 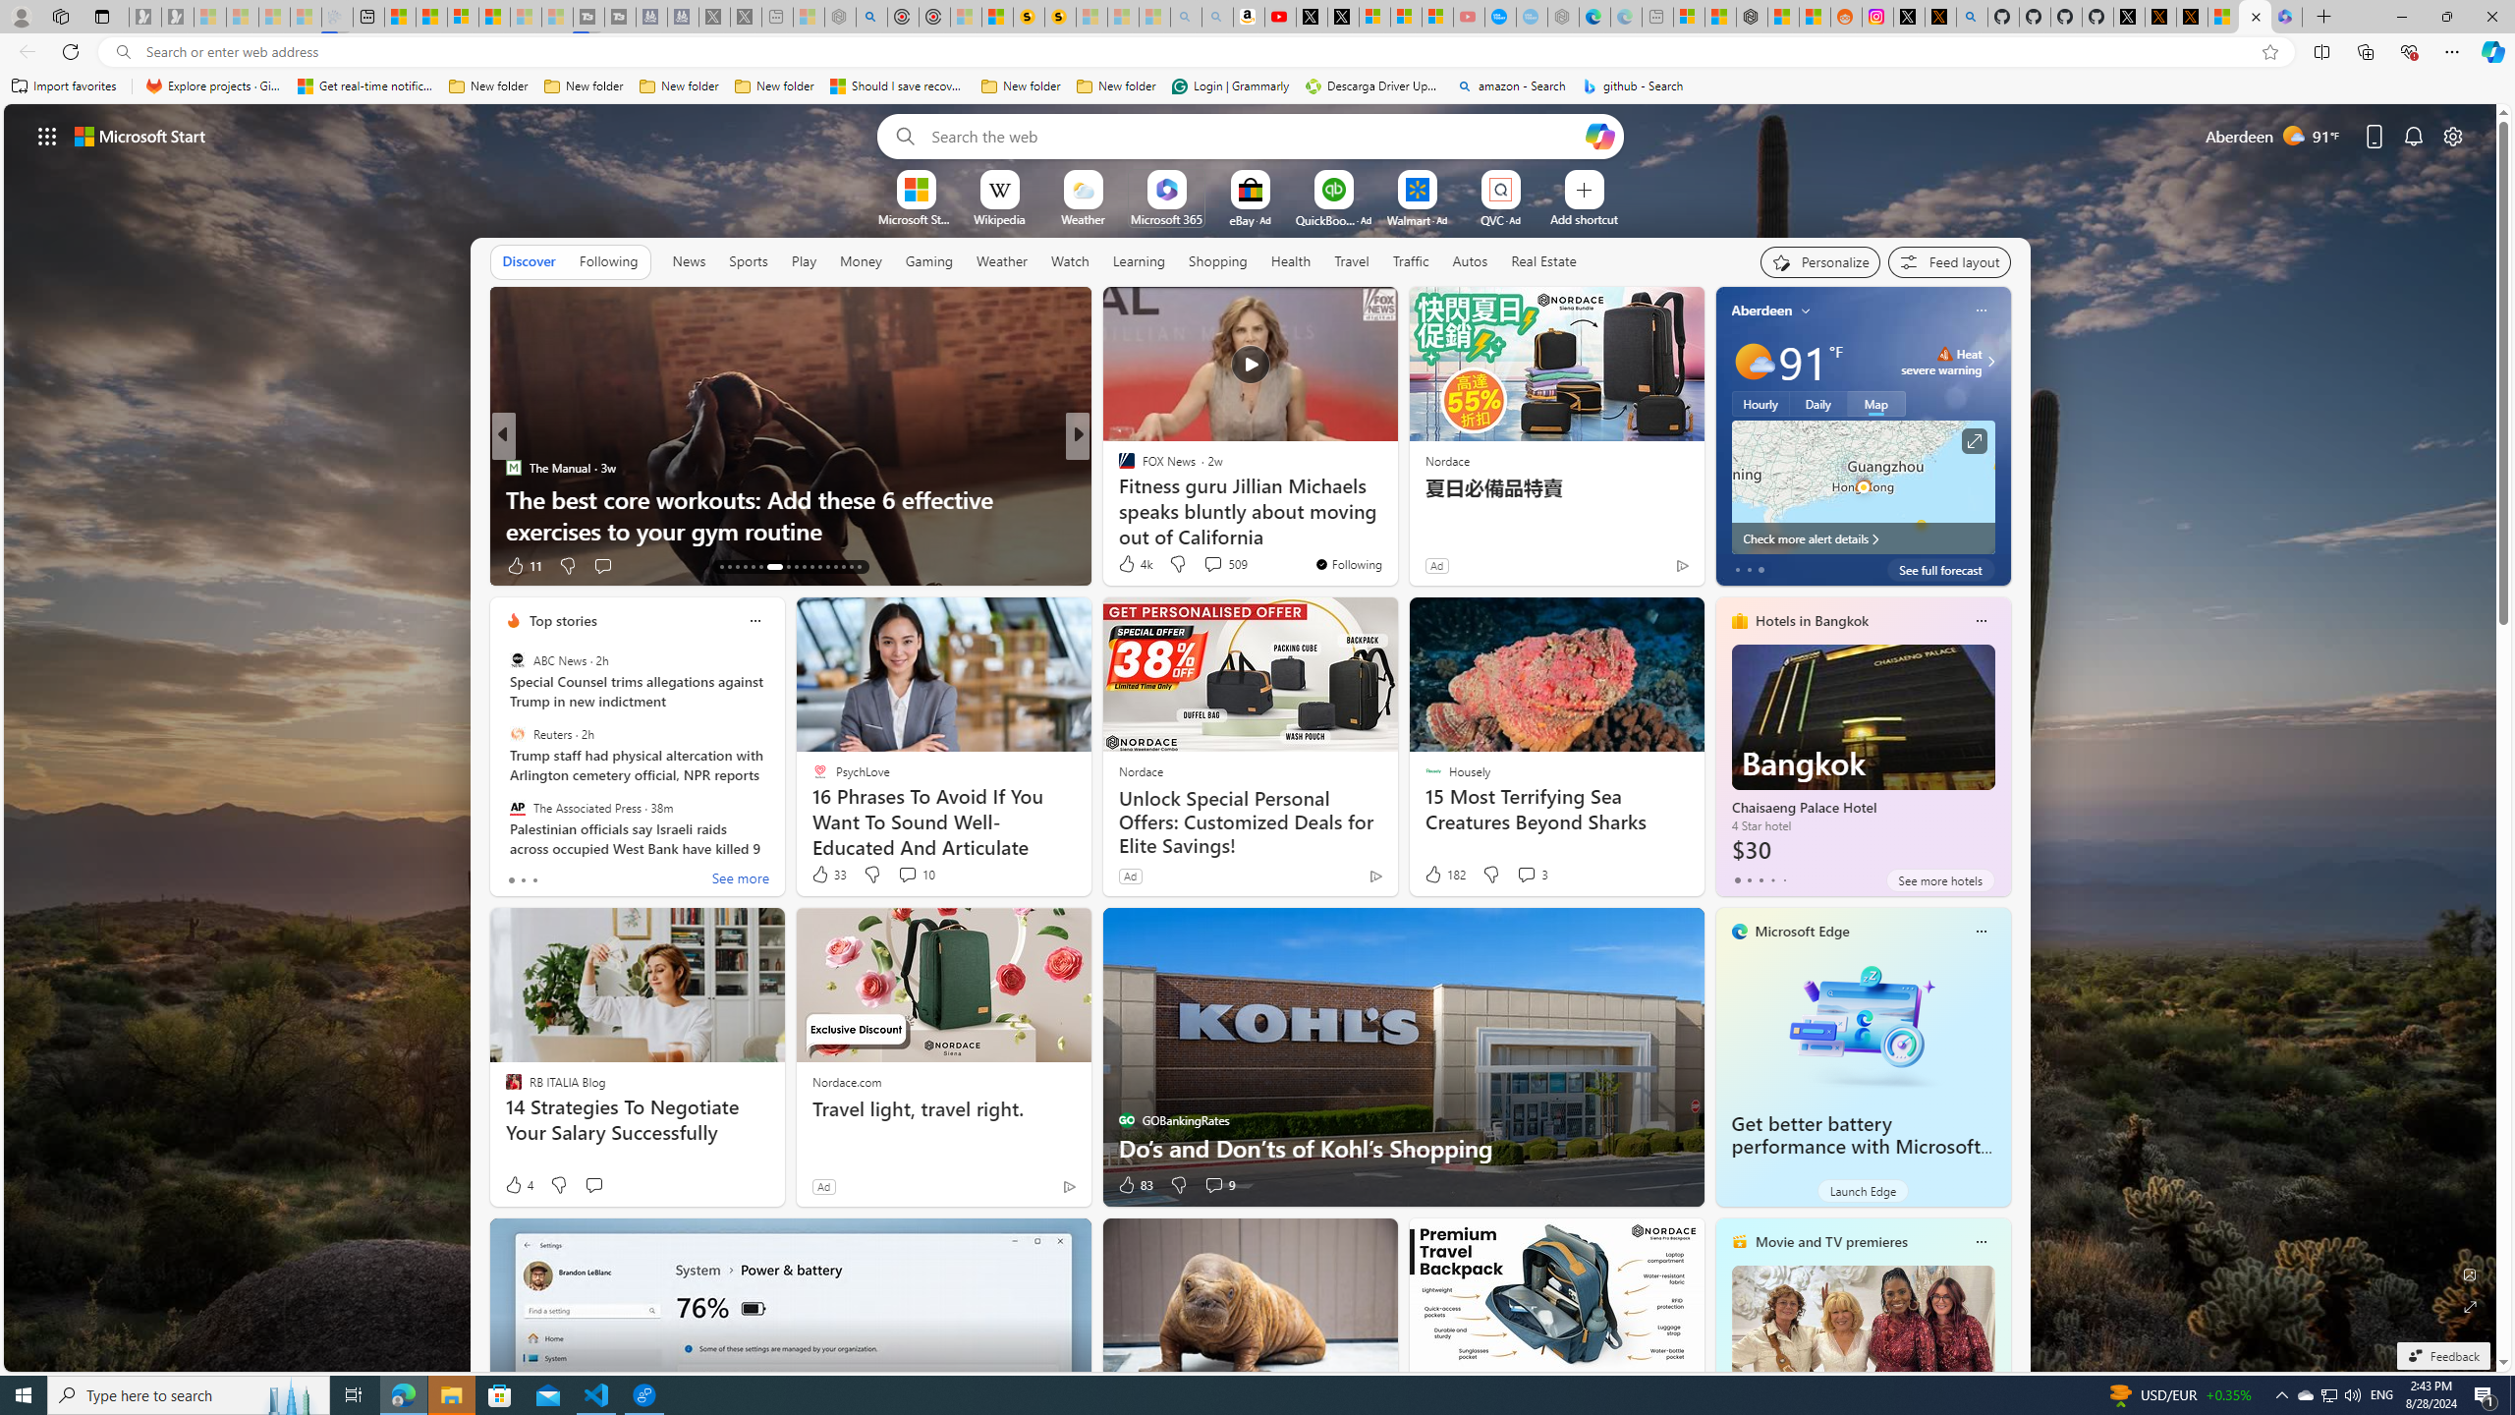 What do you see at coordinates (1117, 468) in the screenshot?
I see `T3` at bounding box center [1117, 468].